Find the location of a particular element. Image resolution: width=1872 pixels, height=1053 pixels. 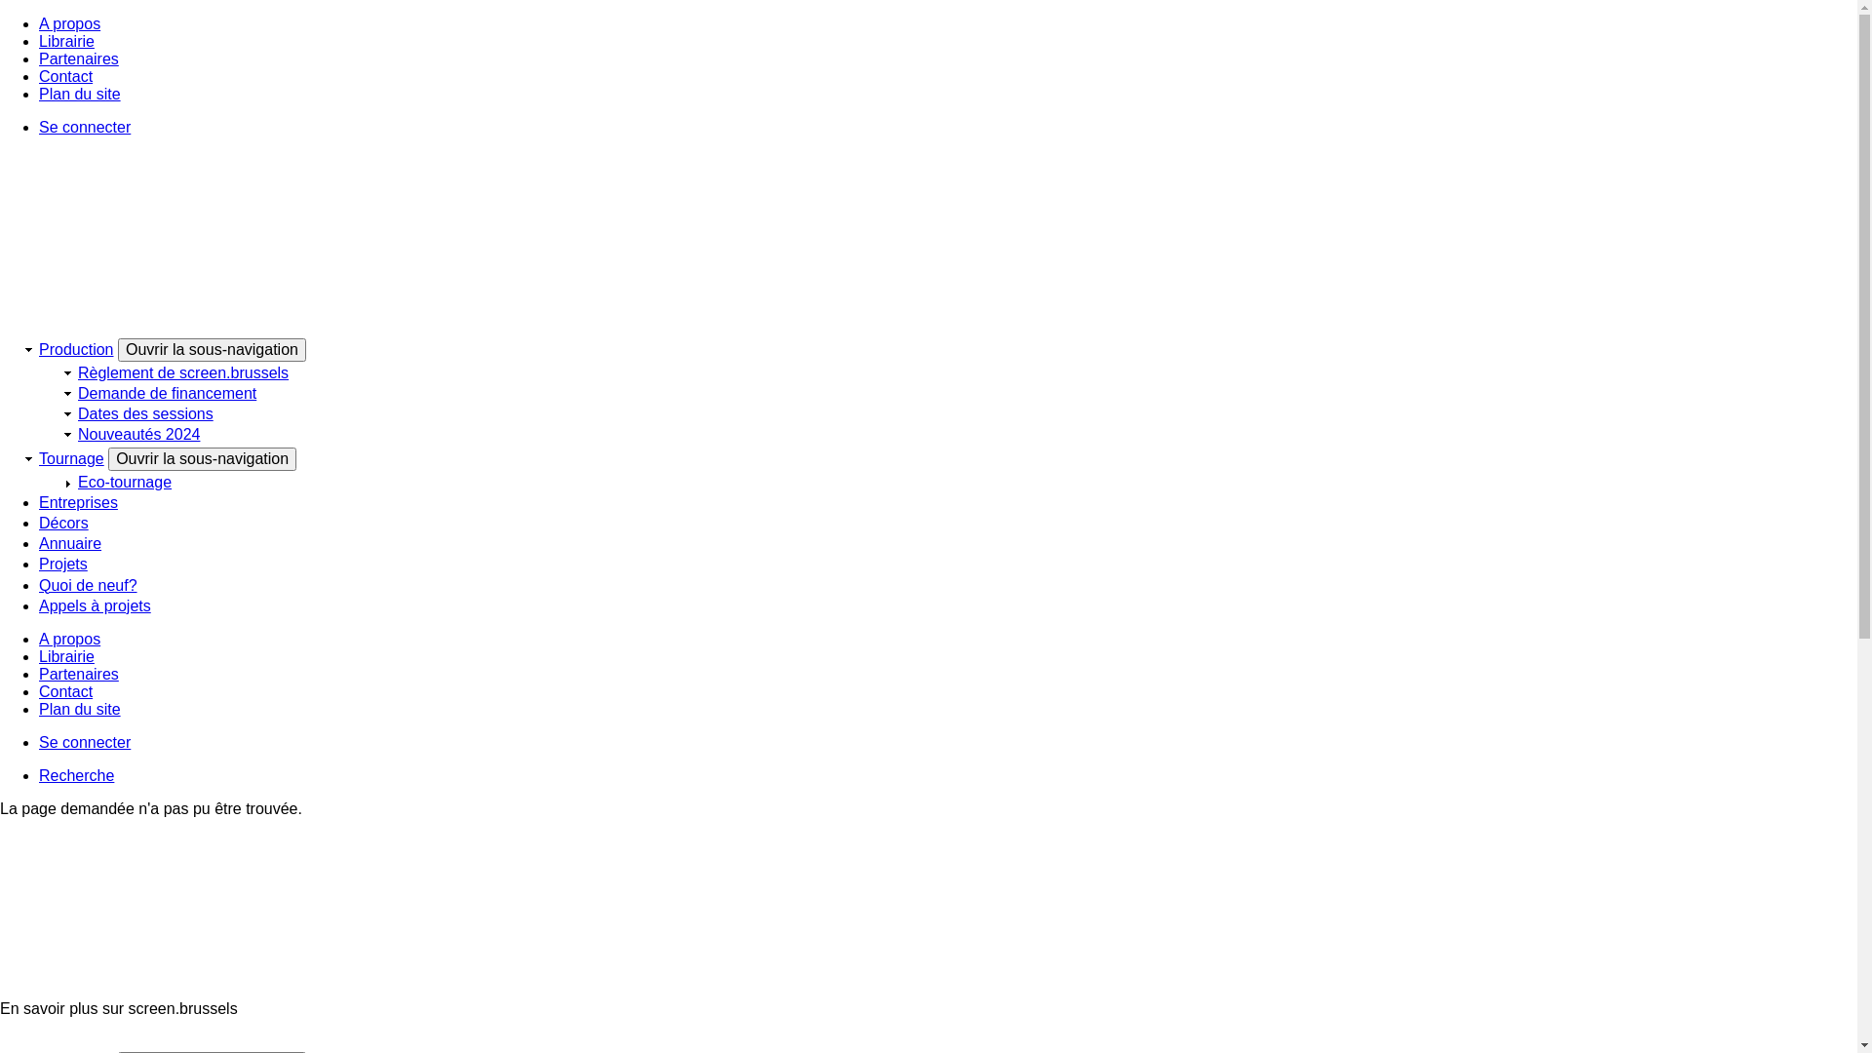

Quoi de neuf? is located at coordinates (88, 585).